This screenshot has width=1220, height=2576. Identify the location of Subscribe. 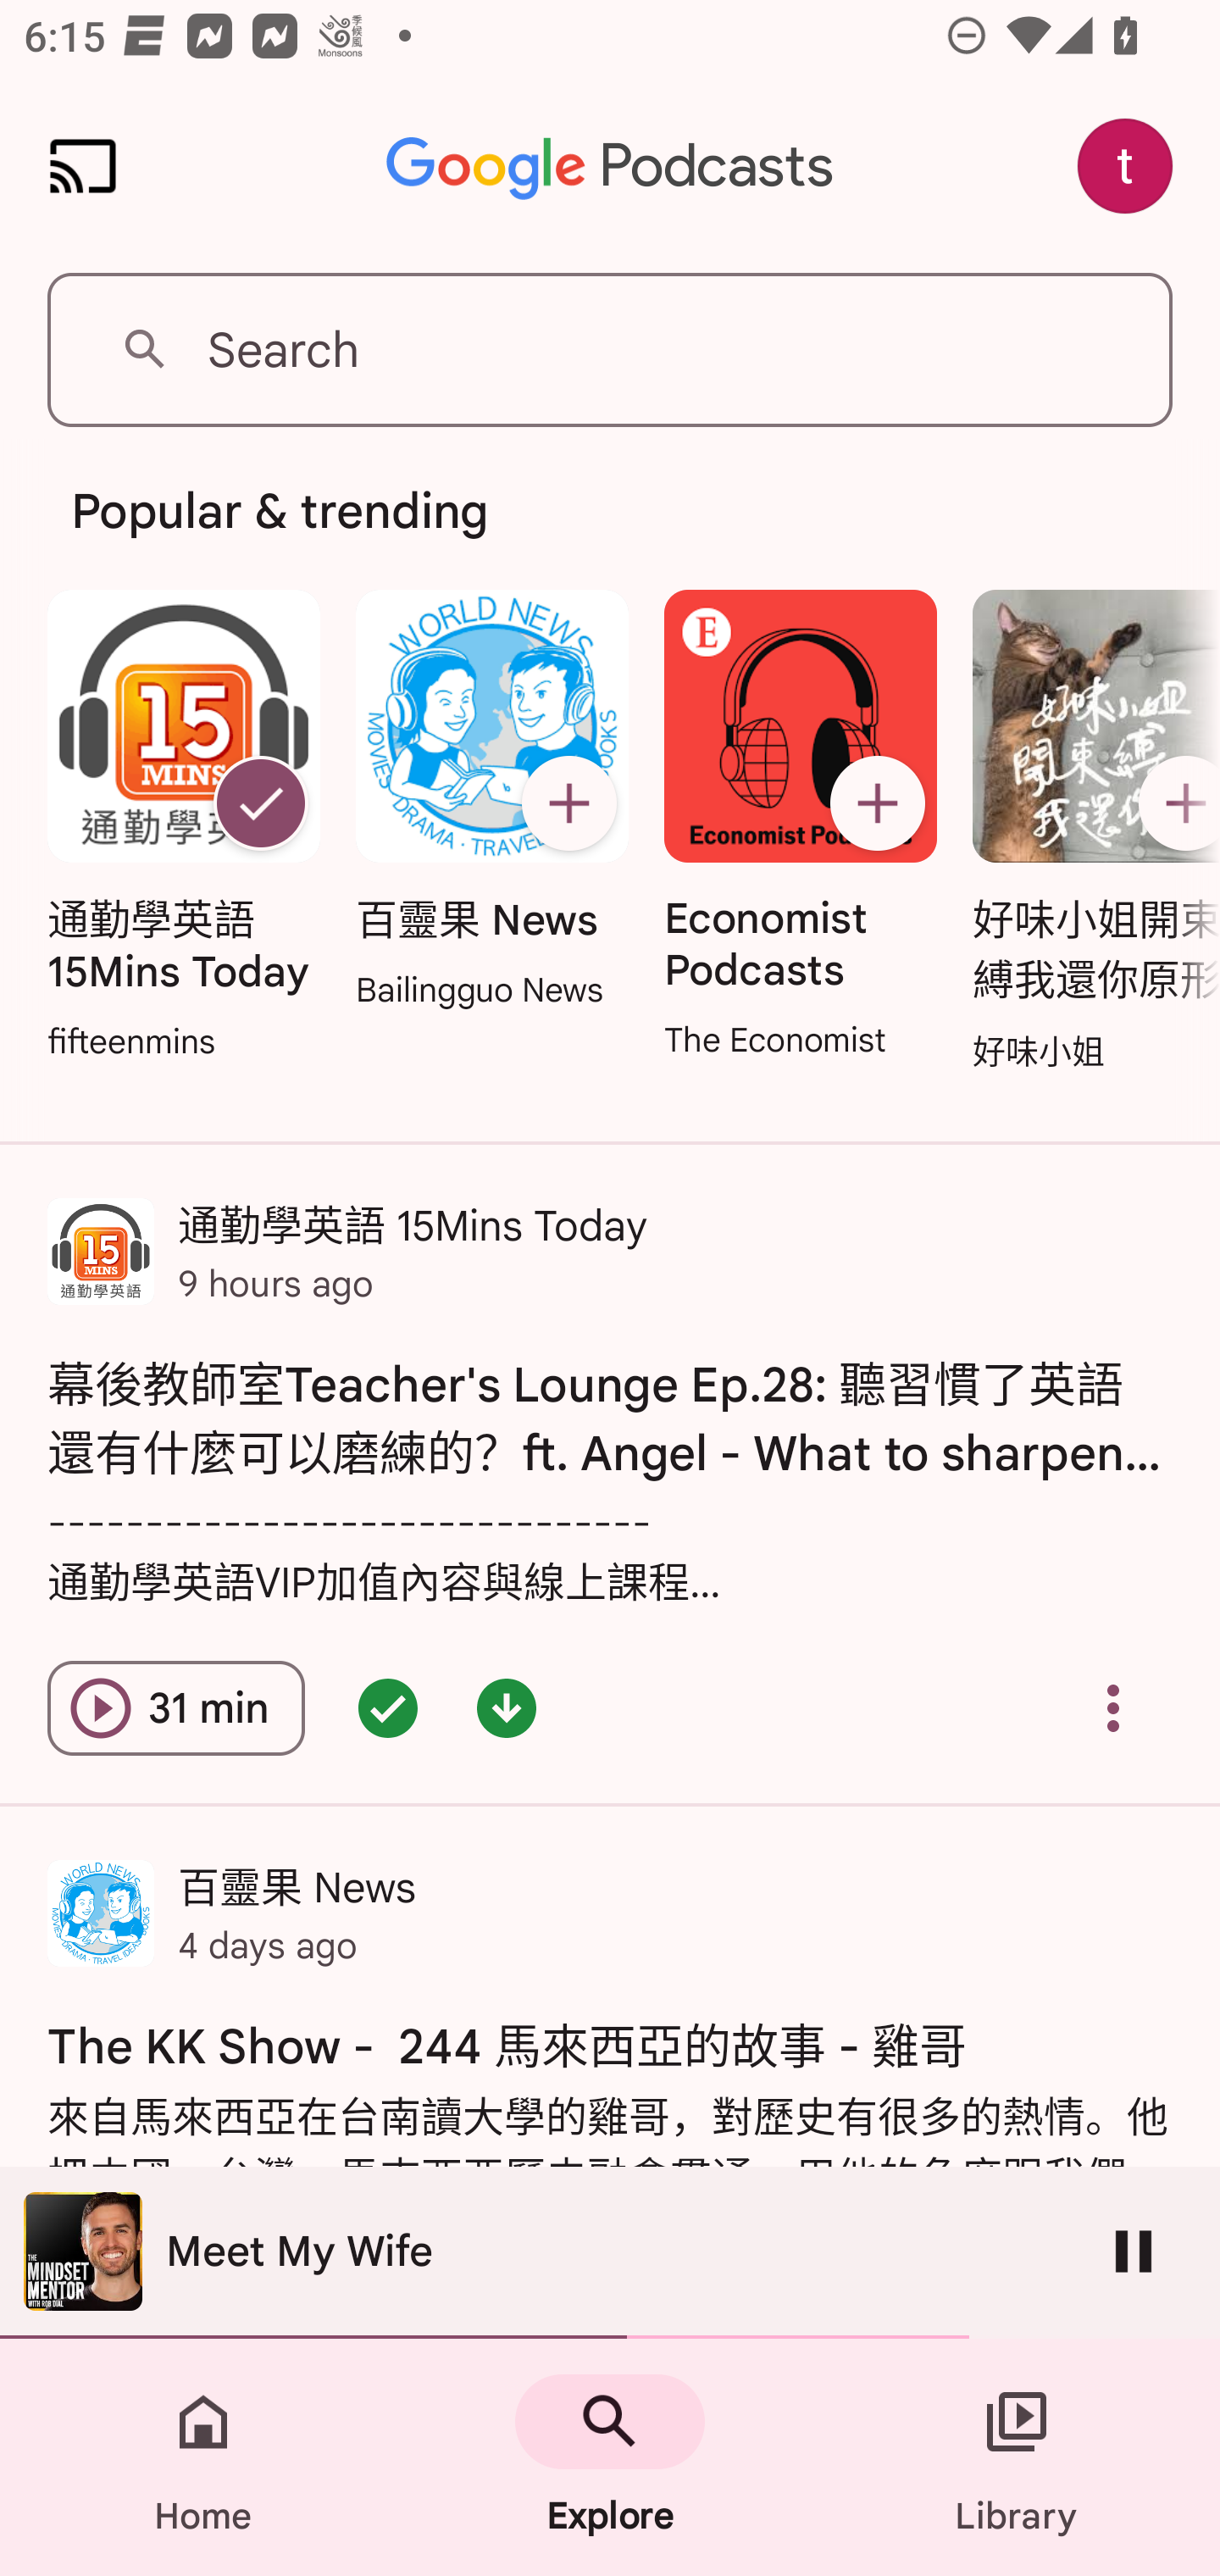
(568, 803).